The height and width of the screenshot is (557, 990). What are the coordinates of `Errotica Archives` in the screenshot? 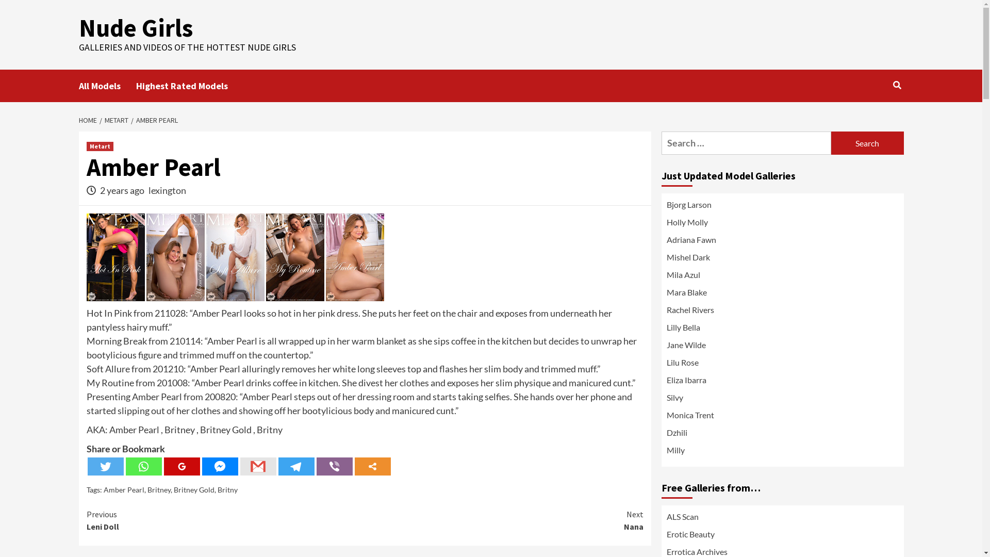 It's located at (697, 552).